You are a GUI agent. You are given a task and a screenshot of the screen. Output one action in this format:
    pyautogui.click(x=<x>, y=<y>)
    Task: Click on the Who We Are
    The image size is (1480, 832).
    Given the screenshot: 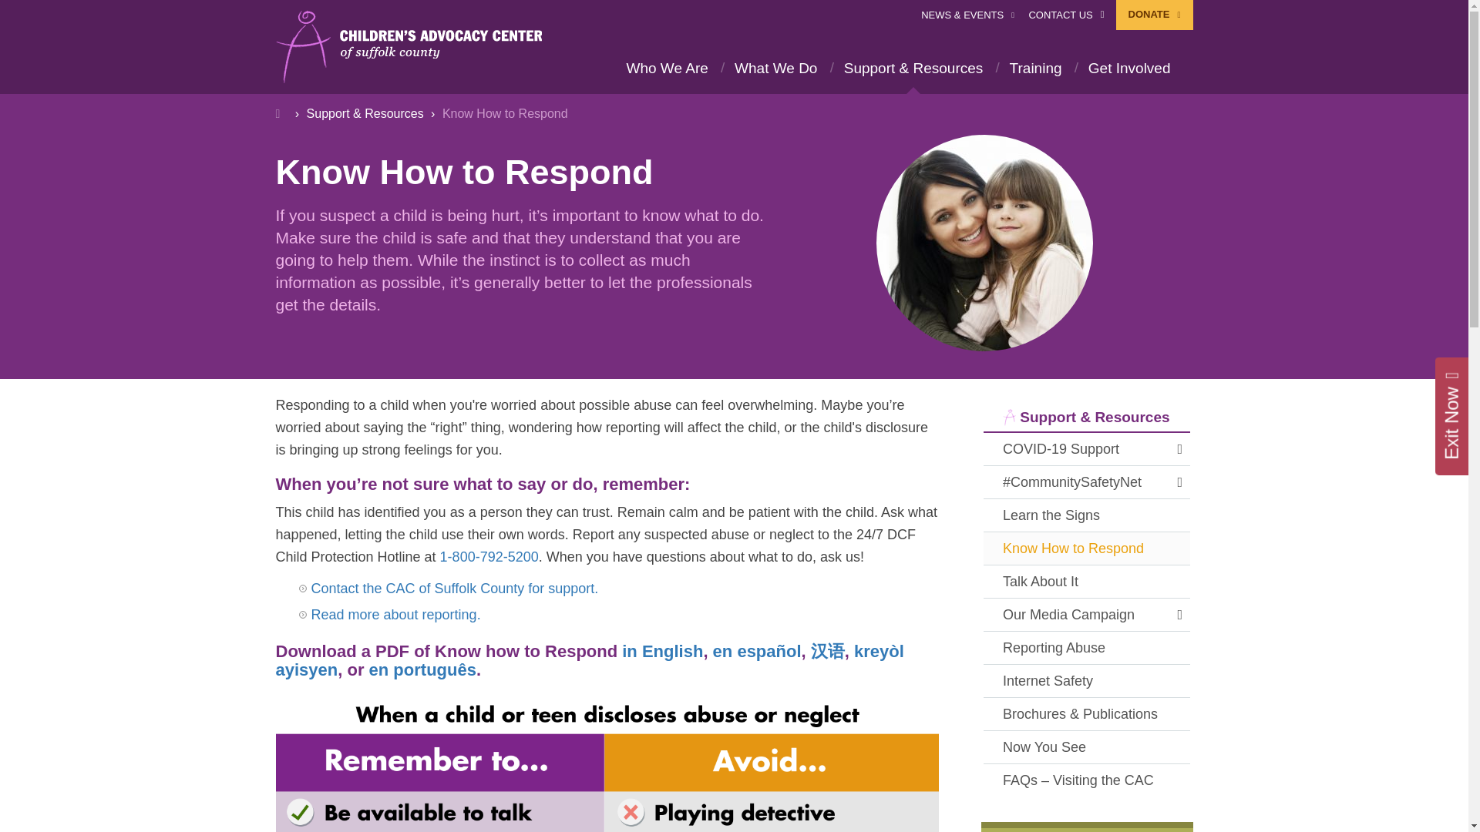 What is the action you would take?
    pyautogui.click(x=666, y=68)
    